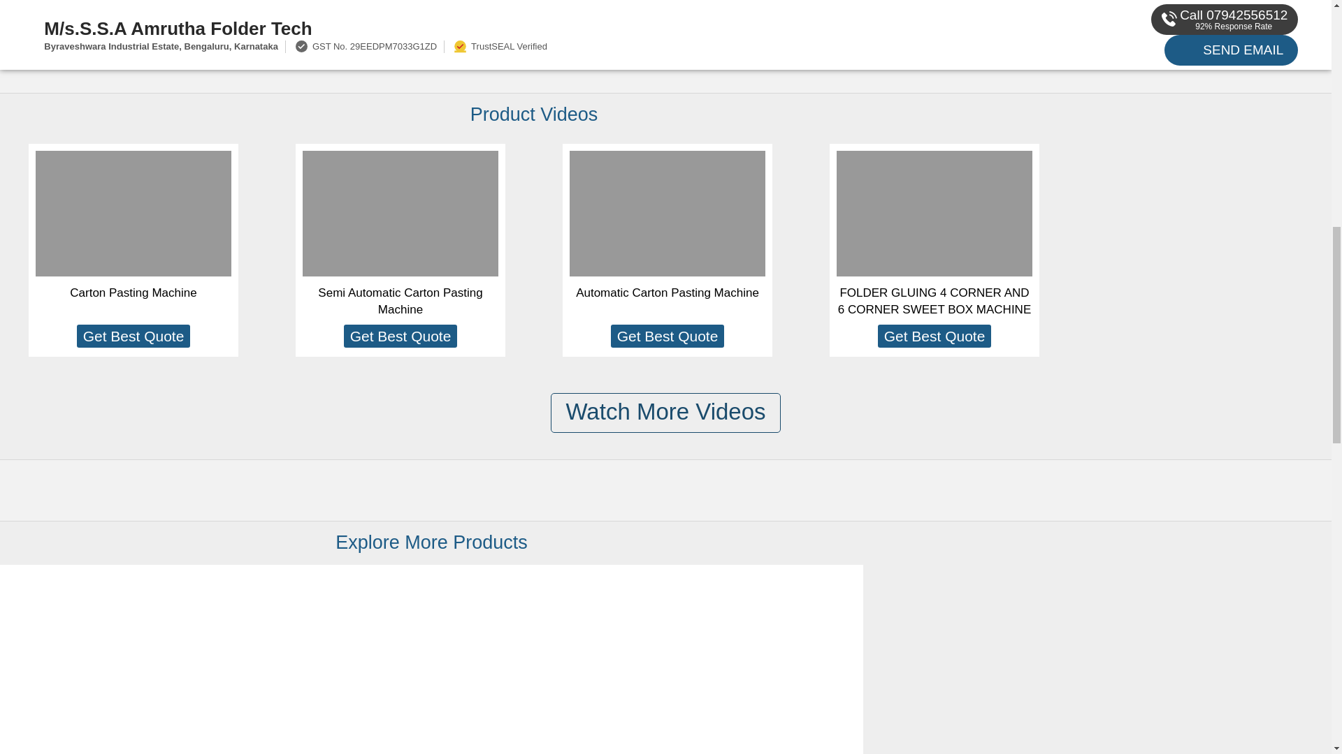  I want to click on FOLDER GLUING 4 CORNER AND 6 CORNER SWEET BOX MACHINE, so click(934, 301).